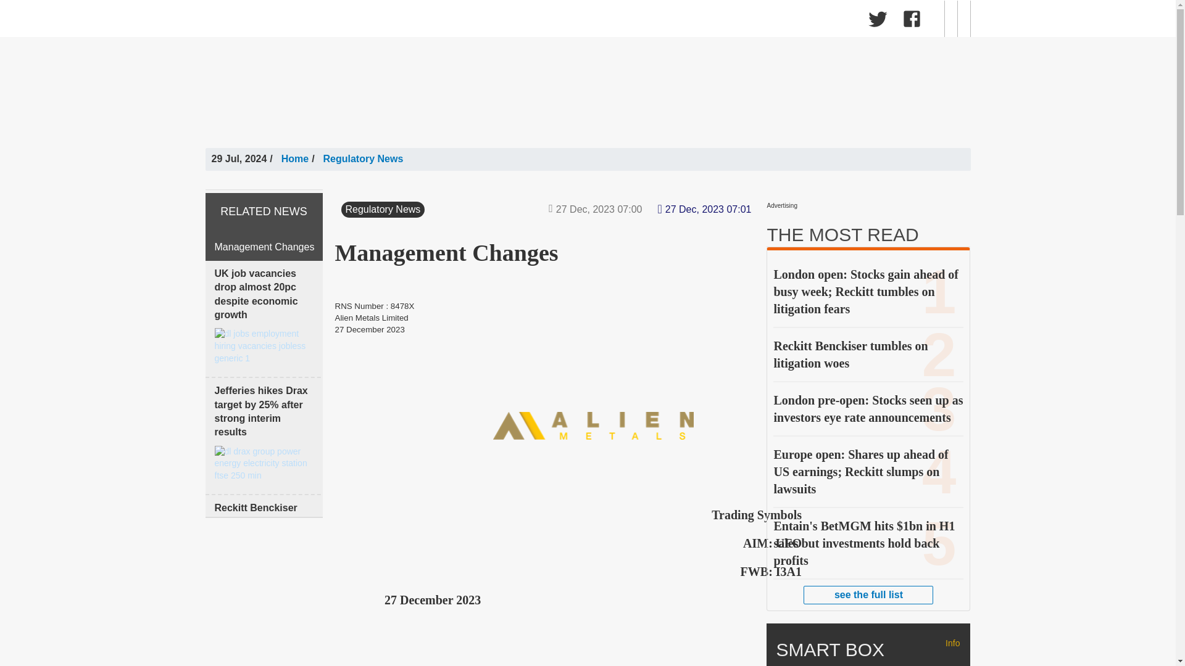  I want to click on Active Trader, so click(606, 21).